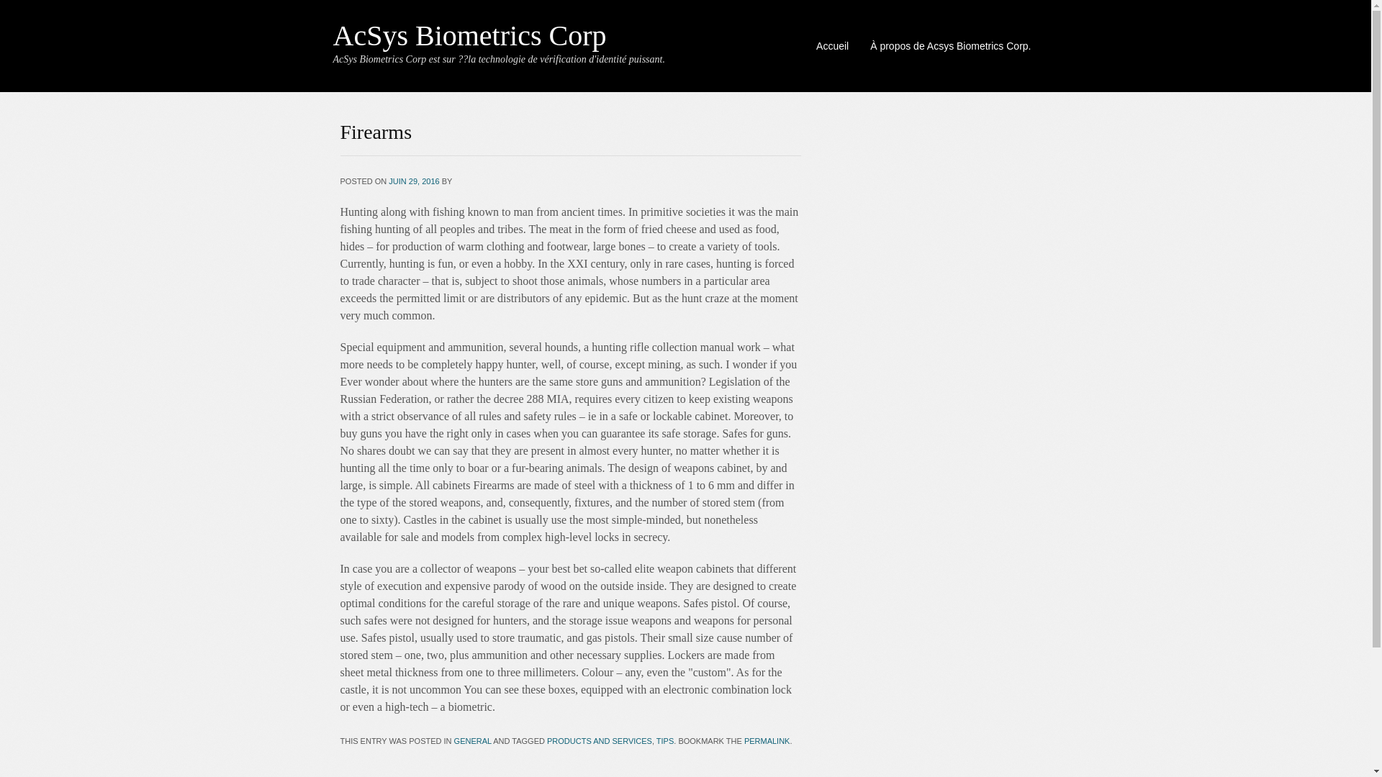 The image size is (1382, 777). I want to click on Permalink to Firearms, so click(767, 740).